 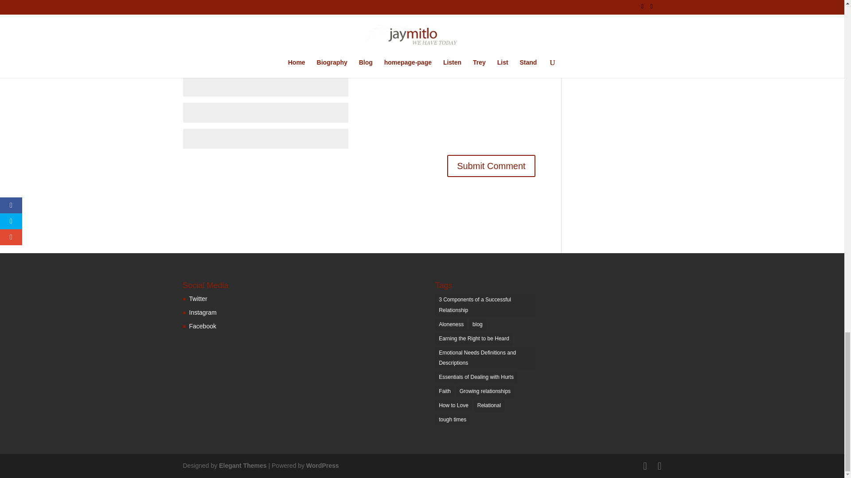 What do you see at coordinates (242, 466) in the screenshot?
I see `Premium WordPress Themes` at bounding box center [242, 466].